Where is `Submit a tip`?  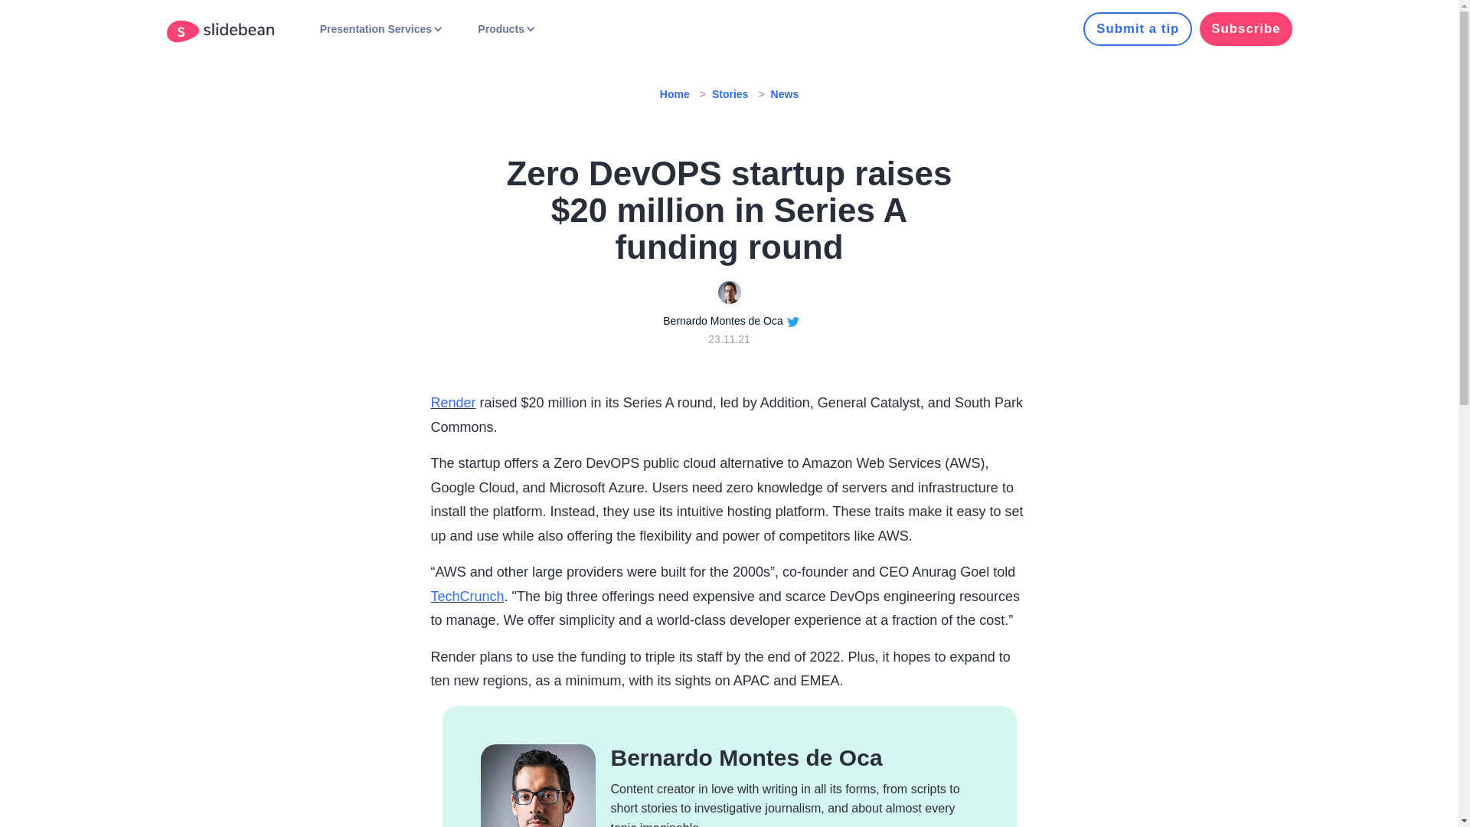 Submit a tip is located at coordinates (1138, 29).